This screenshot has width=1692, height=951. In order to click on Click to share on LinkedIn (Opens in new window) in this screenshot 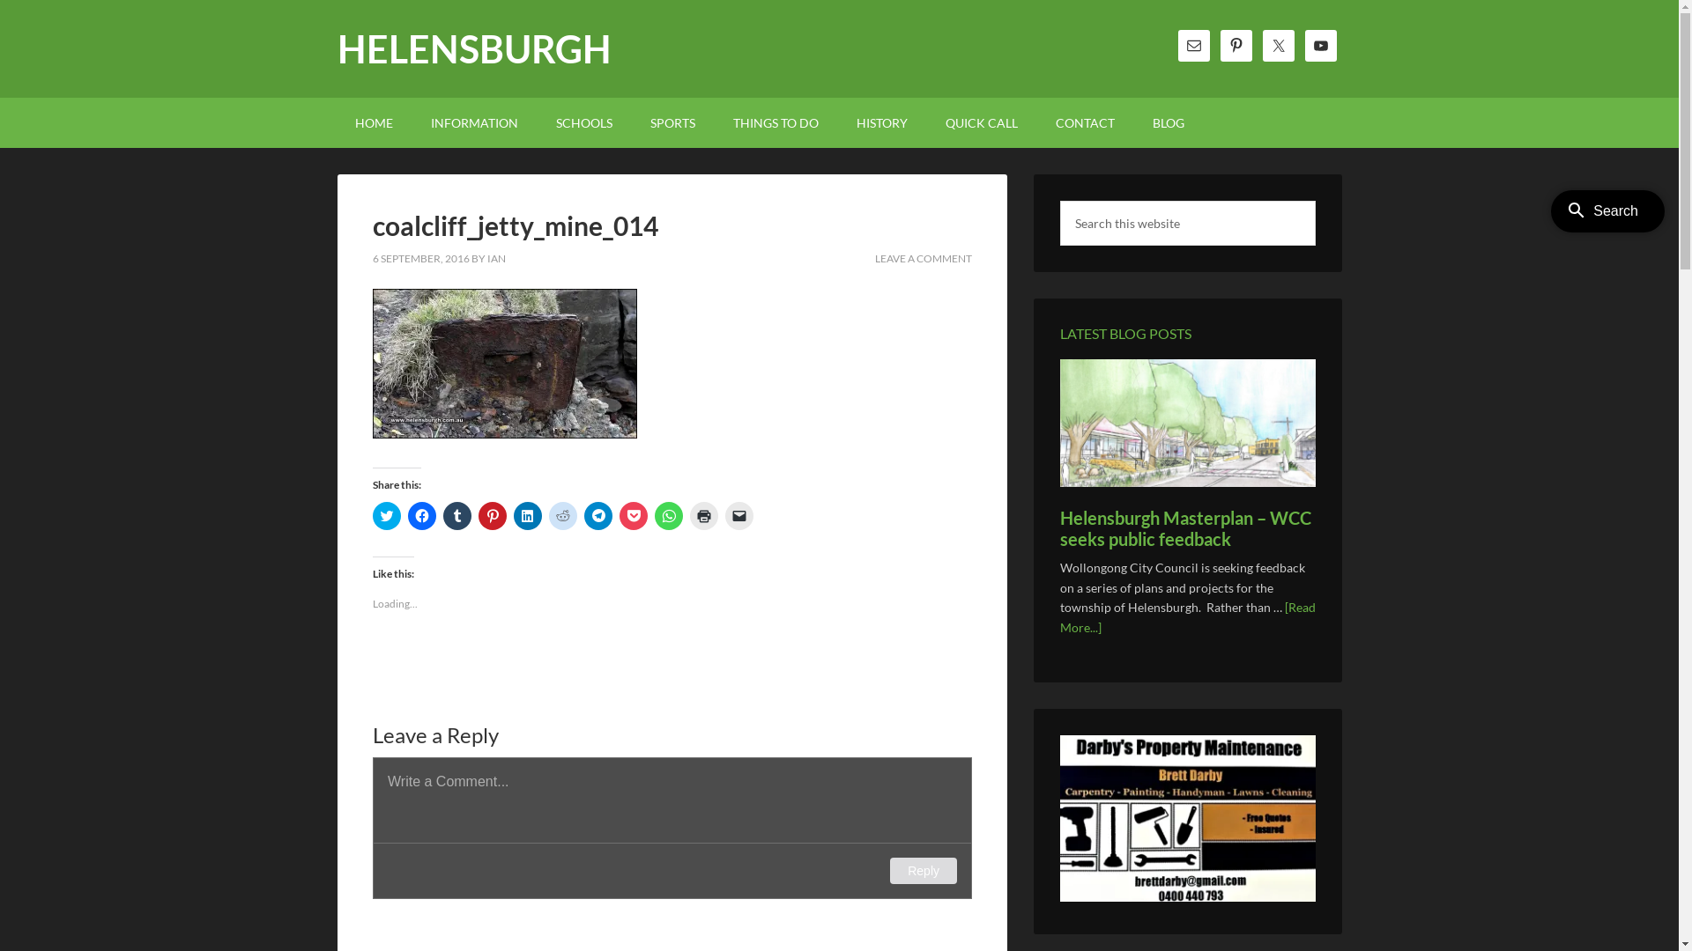, I will do `click(527, 516)`.